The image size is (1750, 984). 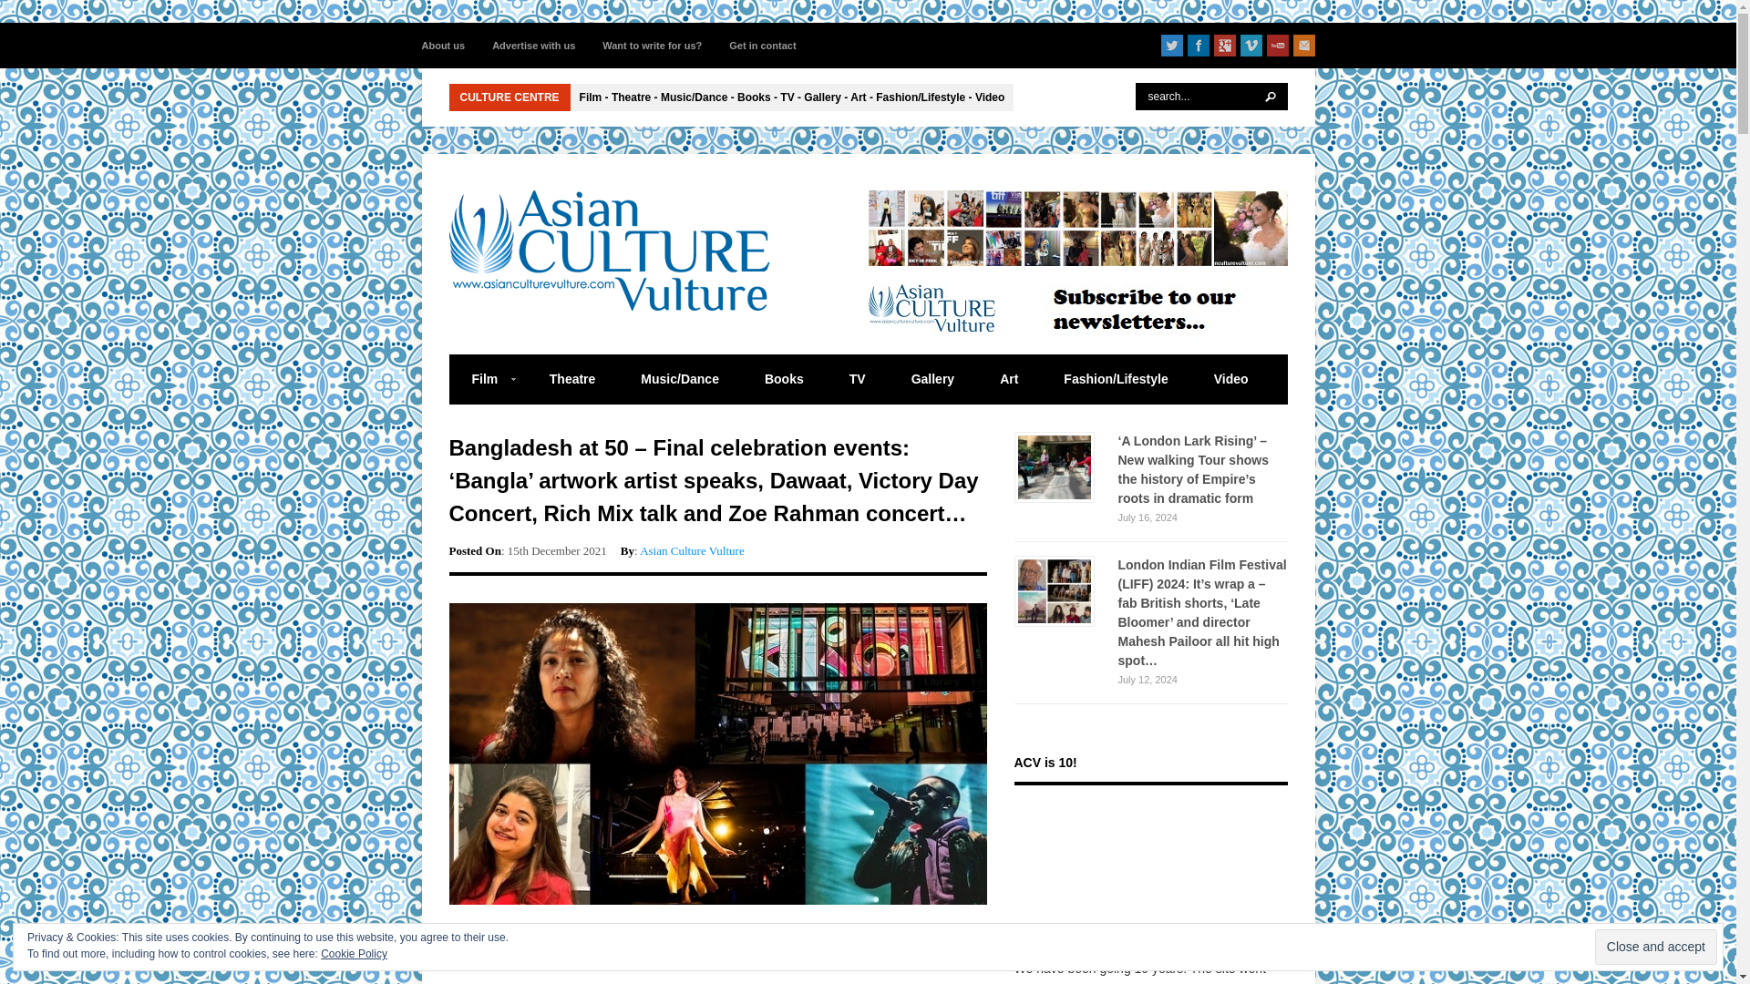 I want to click on Theatre, so click(x=572, y=379).